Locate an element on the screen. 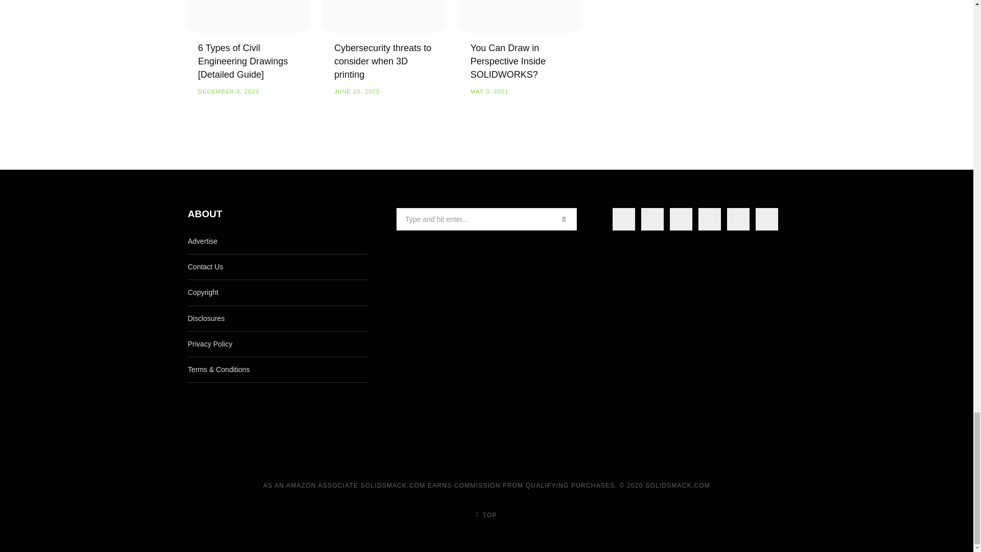 This screenshot has width=981, height=552. You Can Draw in Perspective Inside SOLIDWORKS? is located at coordinates (521, 14).